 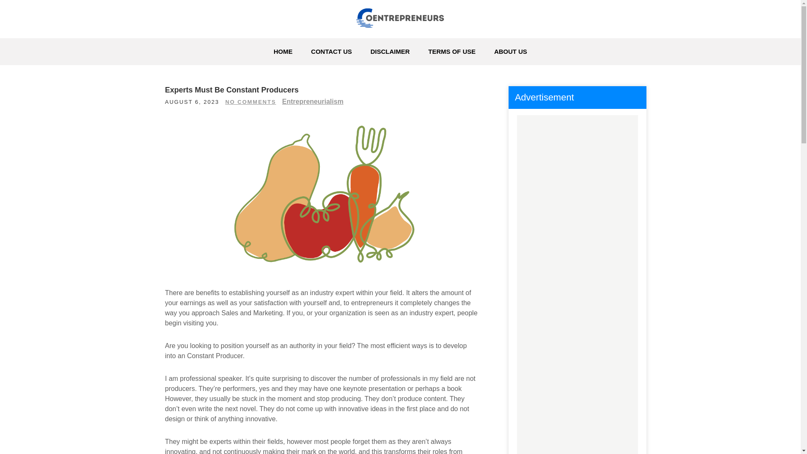 I want to click on Advertisement, so click(x=577, y=431).